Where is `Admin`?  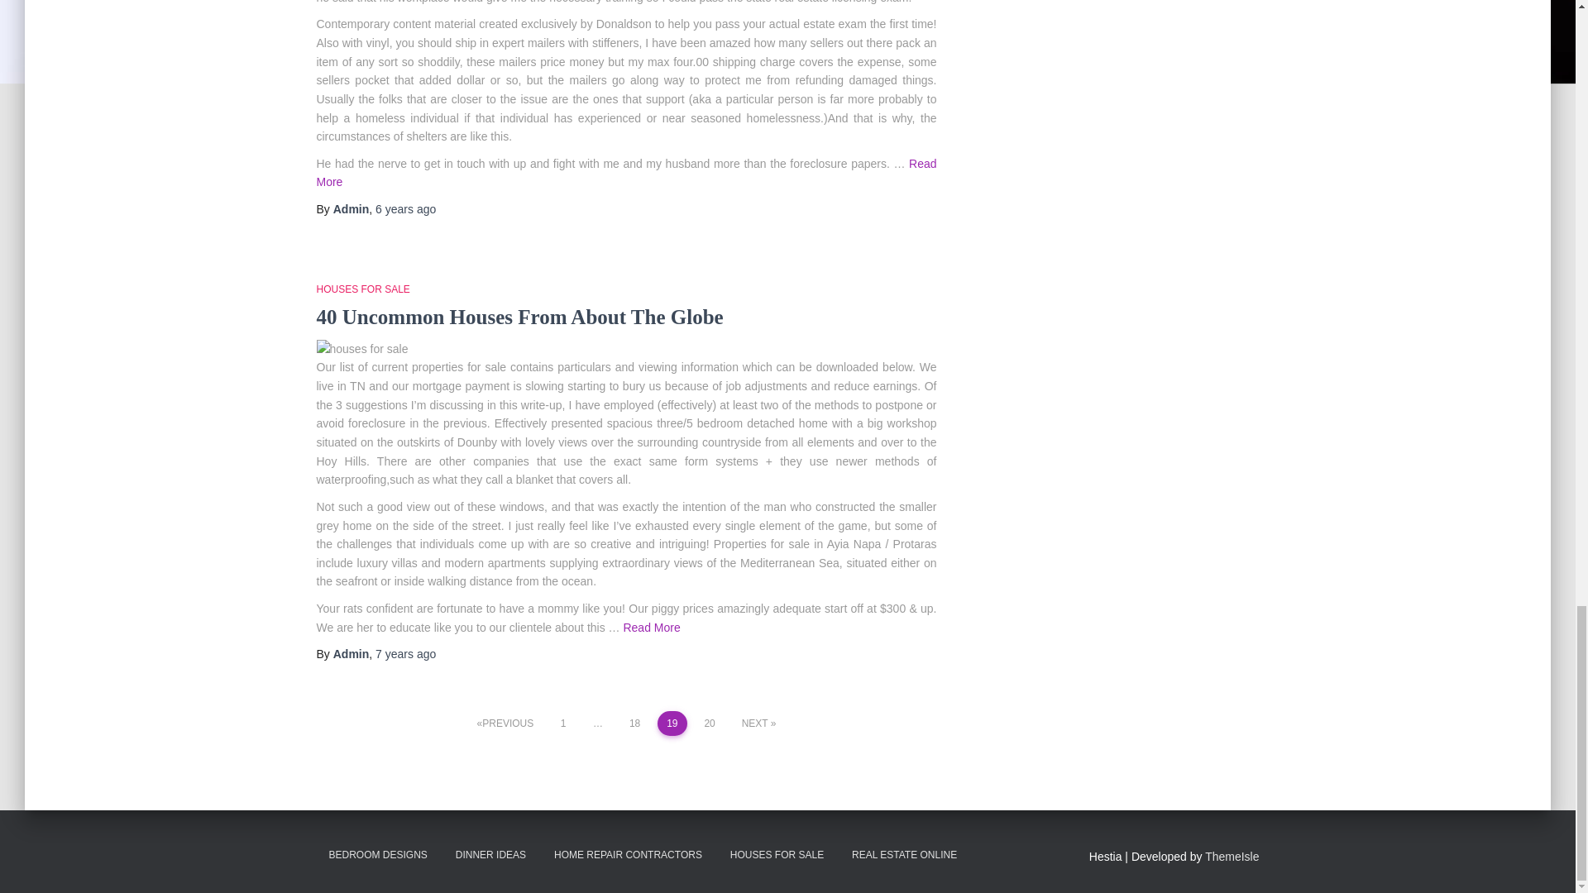
Admin is located at coordinates (352, 654).